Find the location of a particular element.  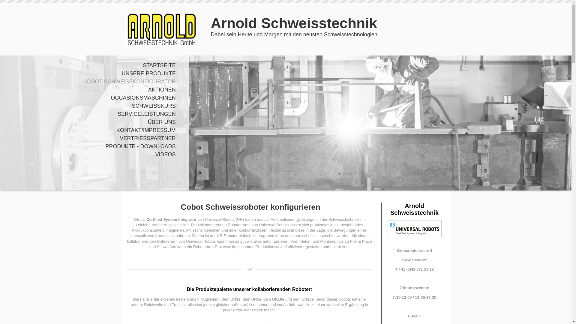

COBOT SCHWEISSKONFIGURATOR is located at coordinates (91, 82).